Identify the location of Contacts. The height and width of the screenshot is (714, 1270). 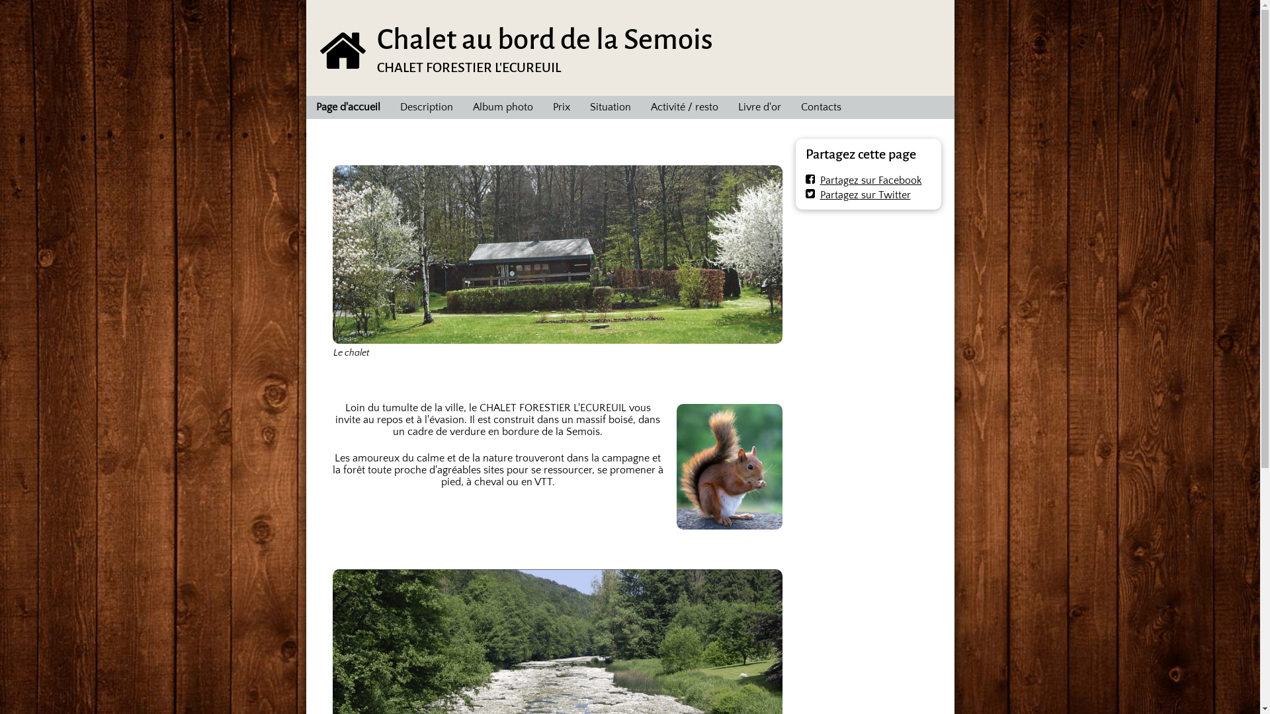
(822, 107).